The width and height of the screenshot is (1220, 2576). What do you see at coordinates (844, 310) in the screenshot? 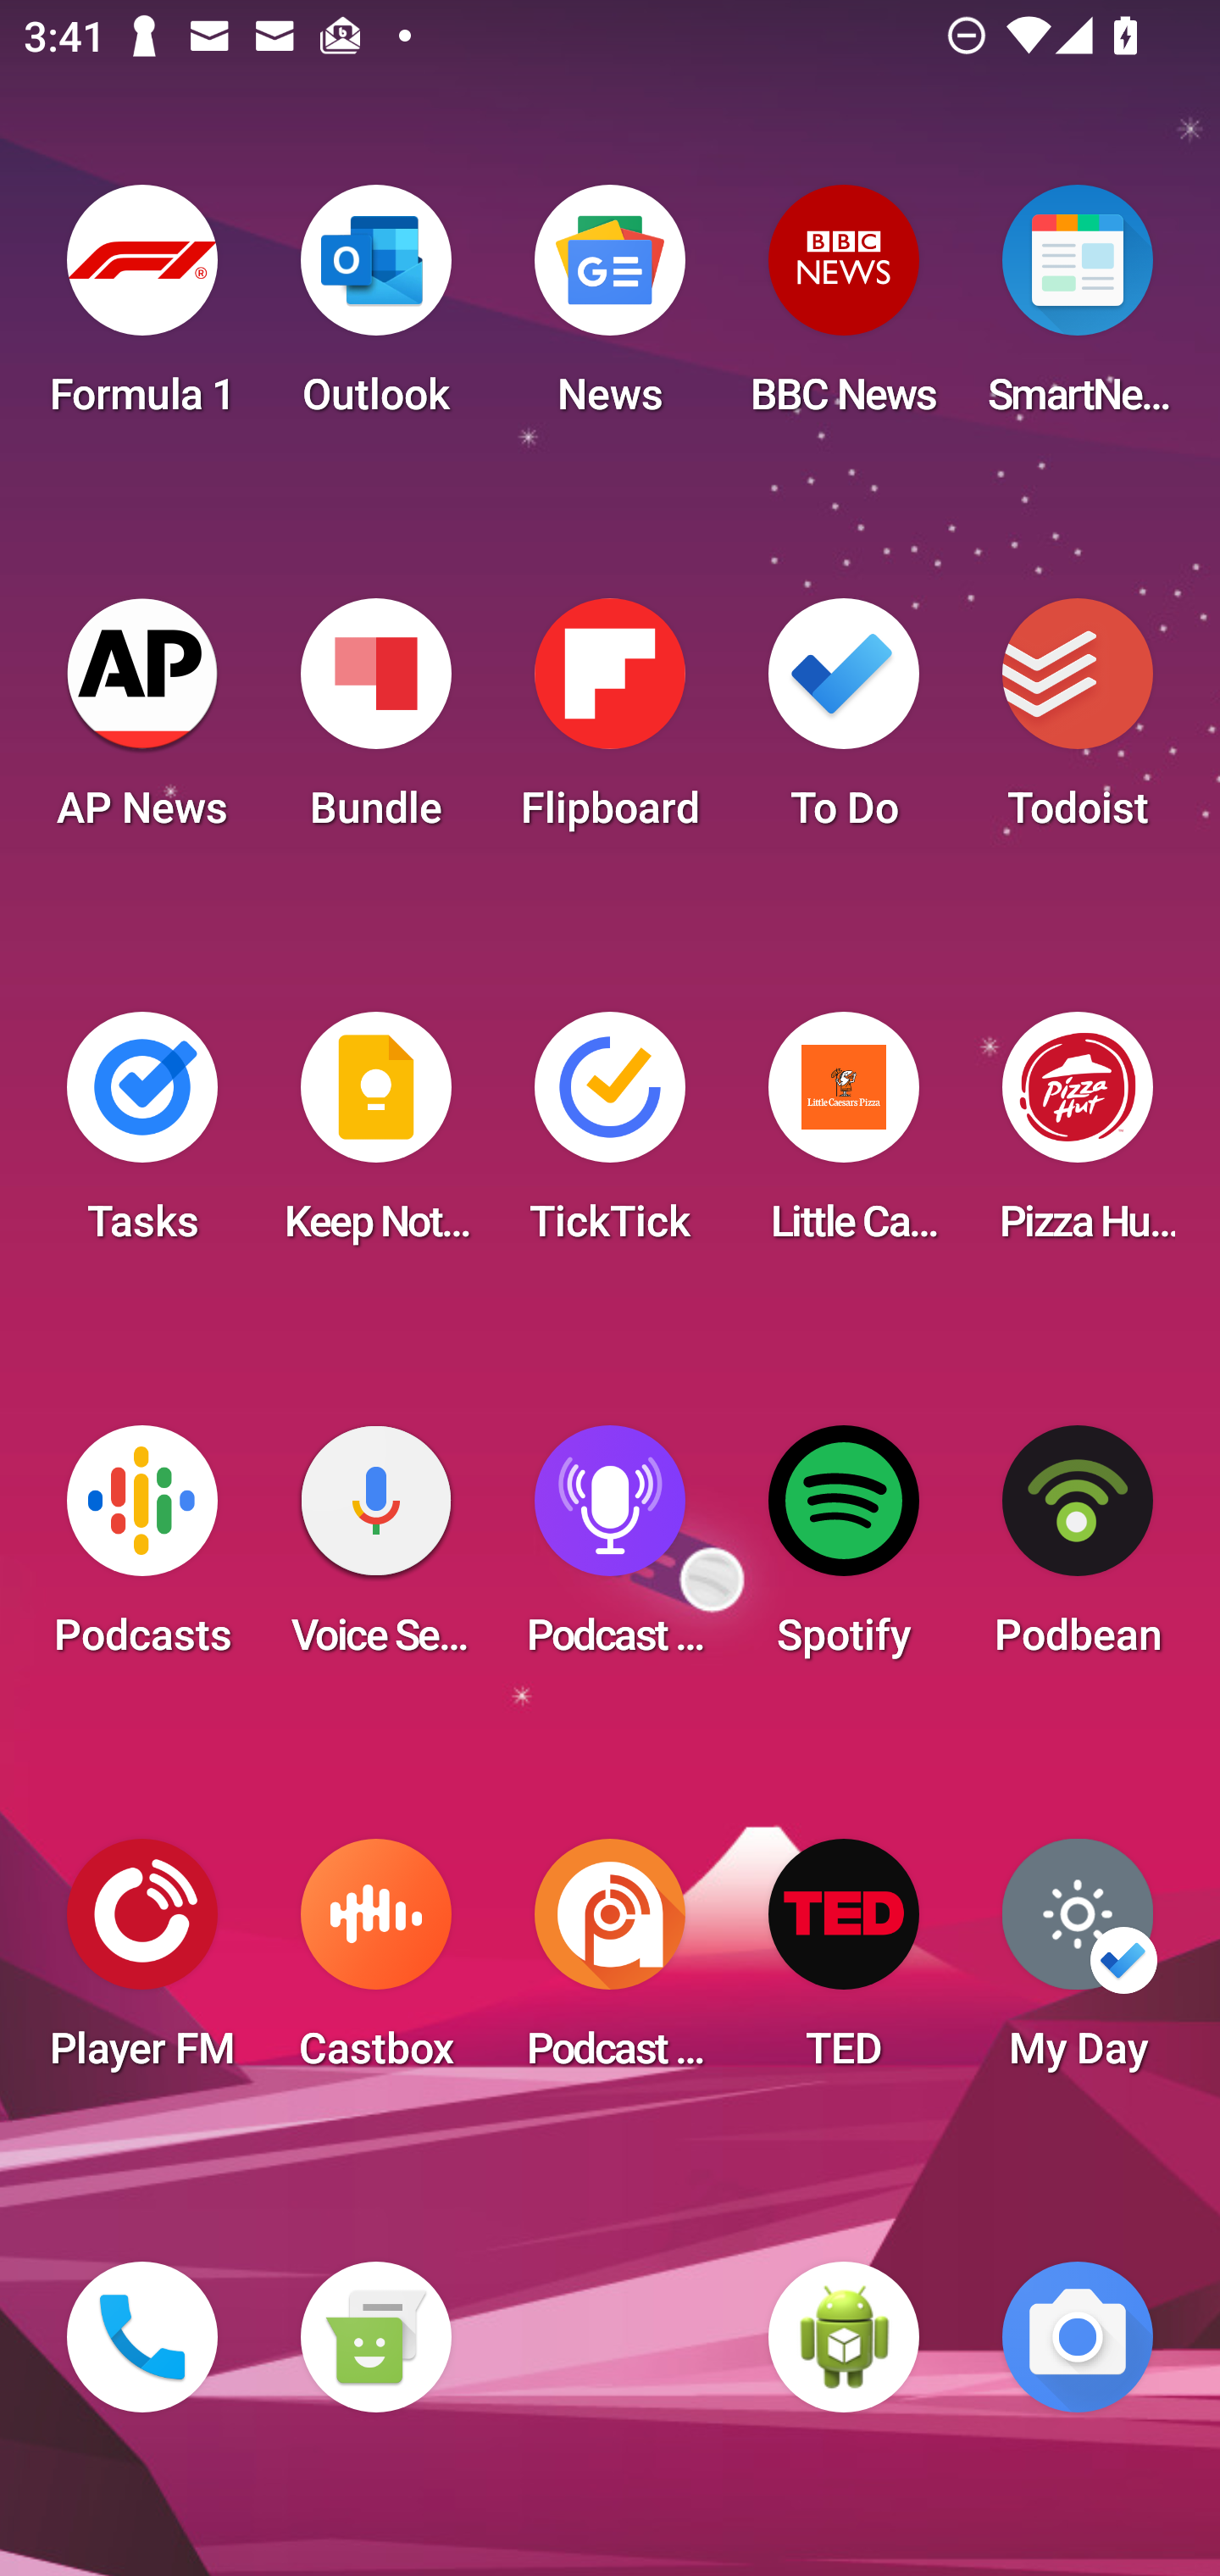
I see `BBC News` at bounding box center [844, 310].